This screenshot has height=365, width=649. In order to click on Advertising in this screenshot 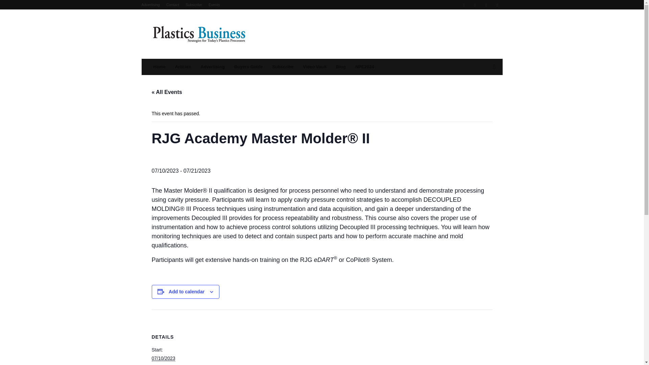, I will do `click(150, 5)`.